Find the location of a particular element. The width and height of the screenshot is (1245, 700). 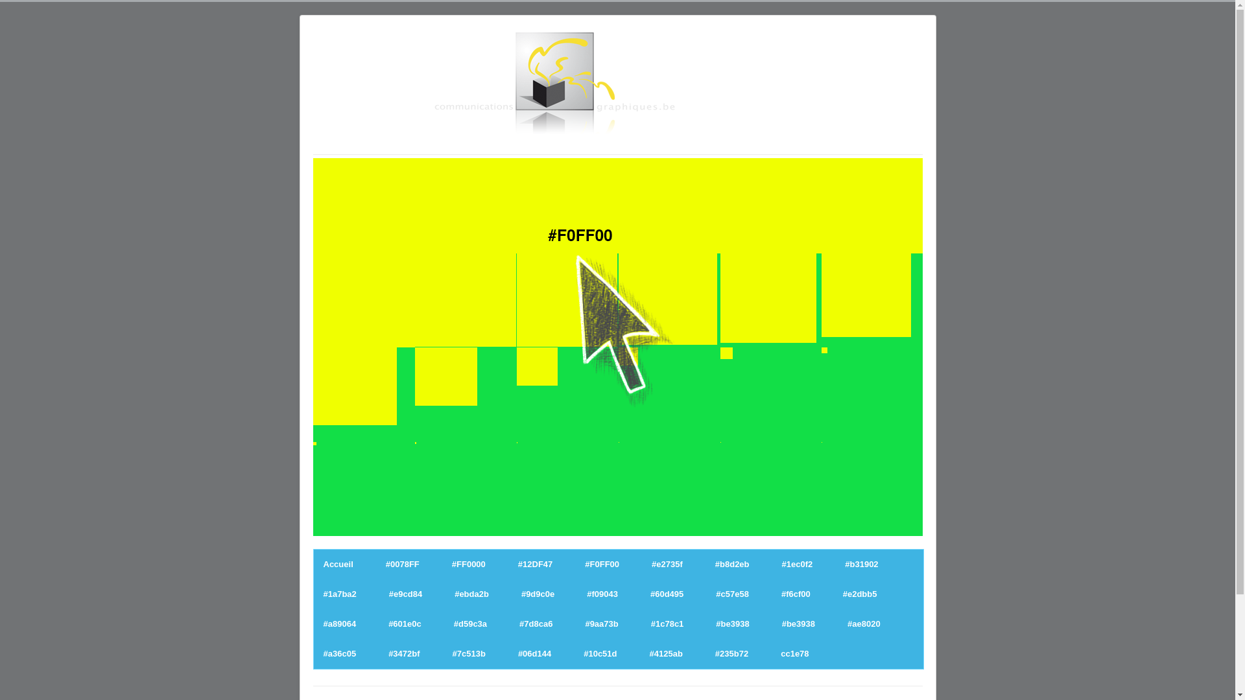

#4125ab is located at coordinates (667, 653).